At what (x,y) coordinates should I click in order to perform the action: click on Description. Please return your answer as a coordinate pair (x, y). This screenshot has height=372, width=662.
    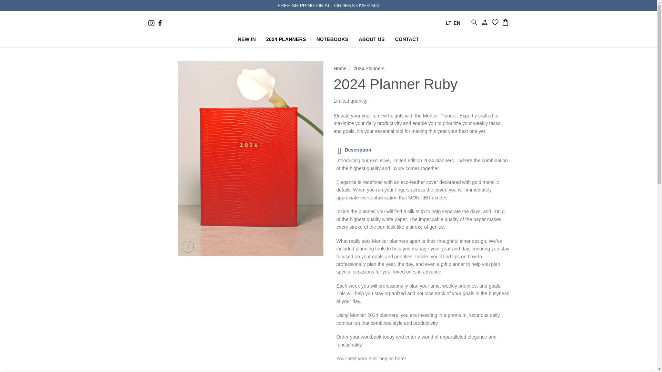
    Looking at the image, I should click on (421, 149).